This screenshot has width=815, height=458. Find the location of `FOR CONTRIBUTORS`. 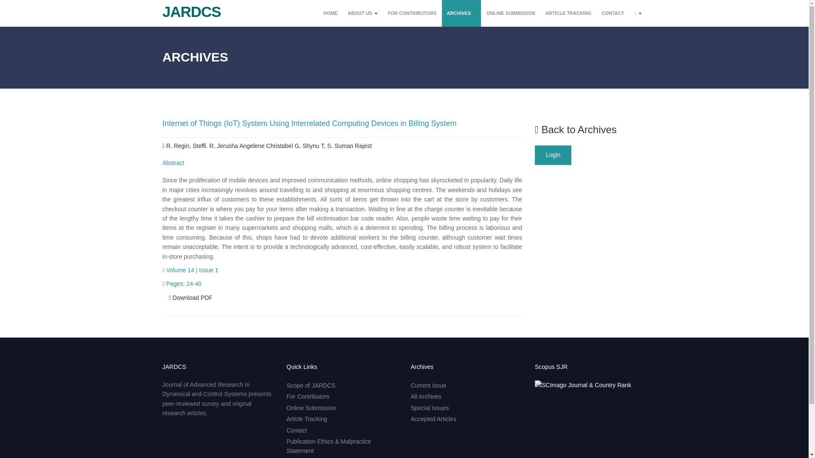

FOR CONTRIBUTORS is located at coordinates (412, 13).